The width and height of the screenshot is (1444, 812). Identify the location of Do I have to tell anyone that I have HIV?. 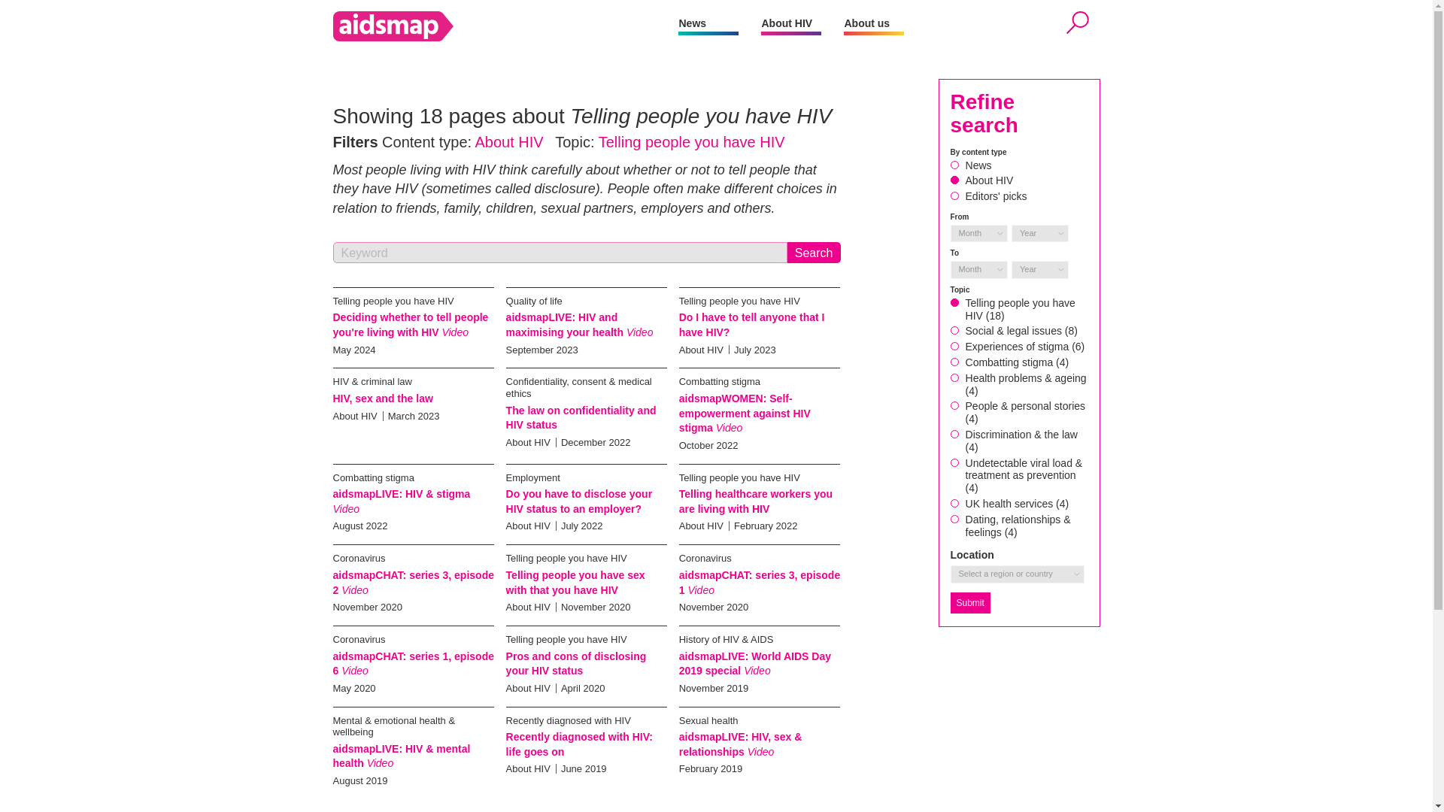
(751, 325).